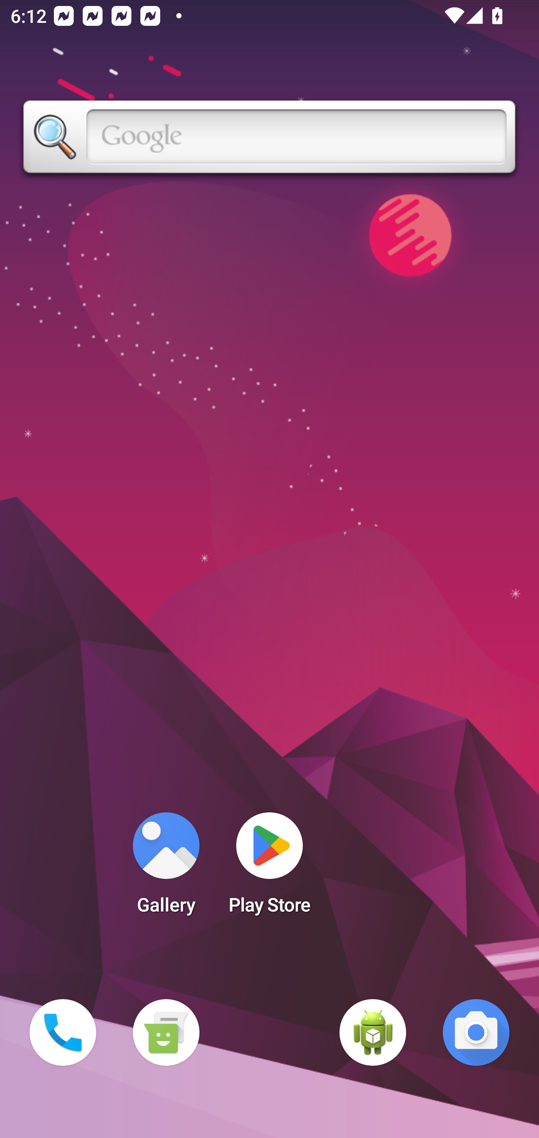 The width and height of the screenshot is (539, 1138). What do you see at coordinates (166, 868) in the screenshot?
I see `Gallery` at bounding box center [166, 868].